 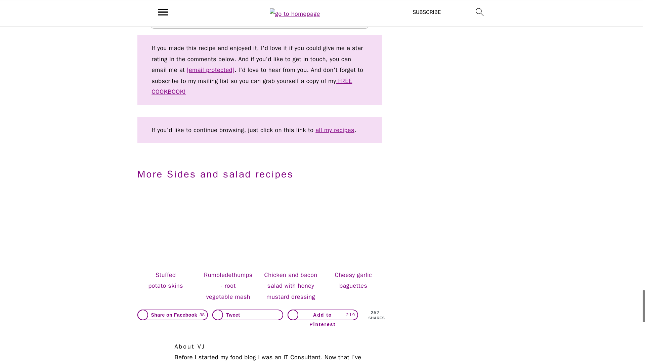 What do you see at coordinates (323, 315) in the screenshot?
I see `Save to Pinterest` at bounding box center [323, 315].